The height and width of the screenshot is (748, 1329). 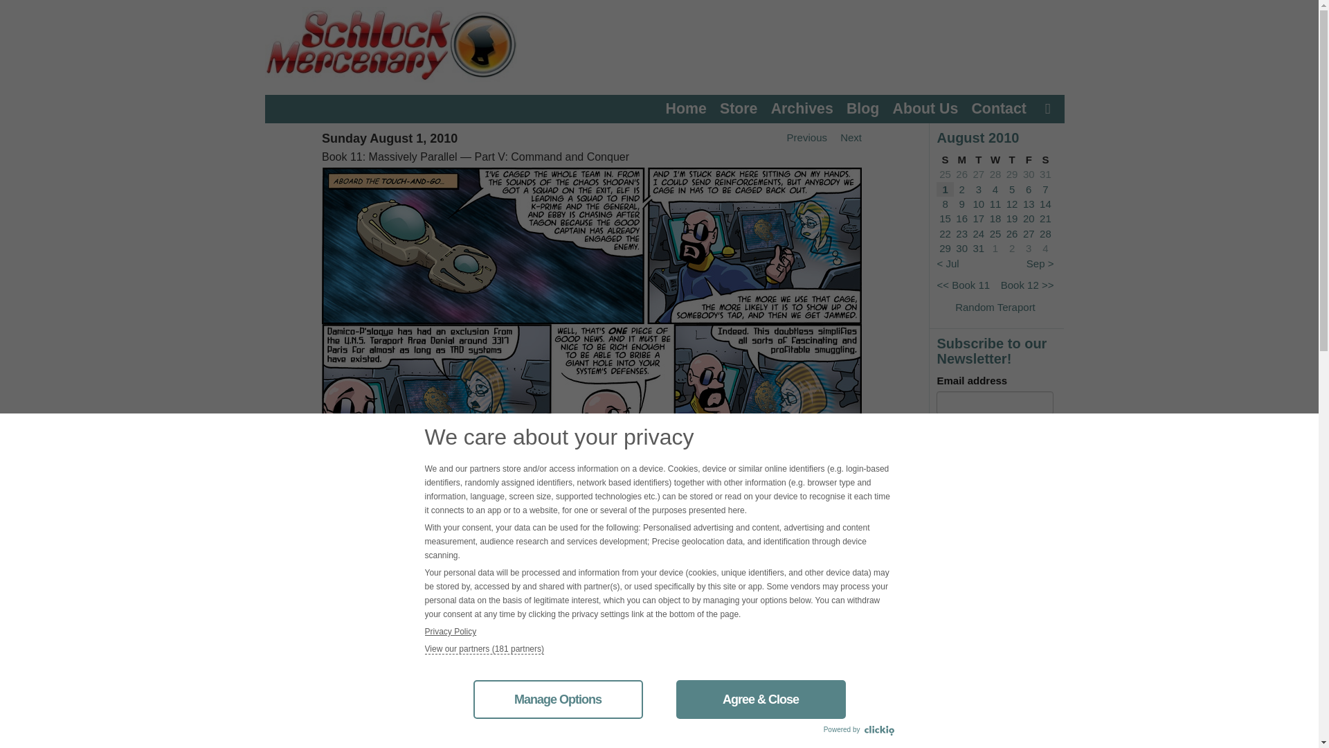 I want to click on Home, so click(x=686, y=108).